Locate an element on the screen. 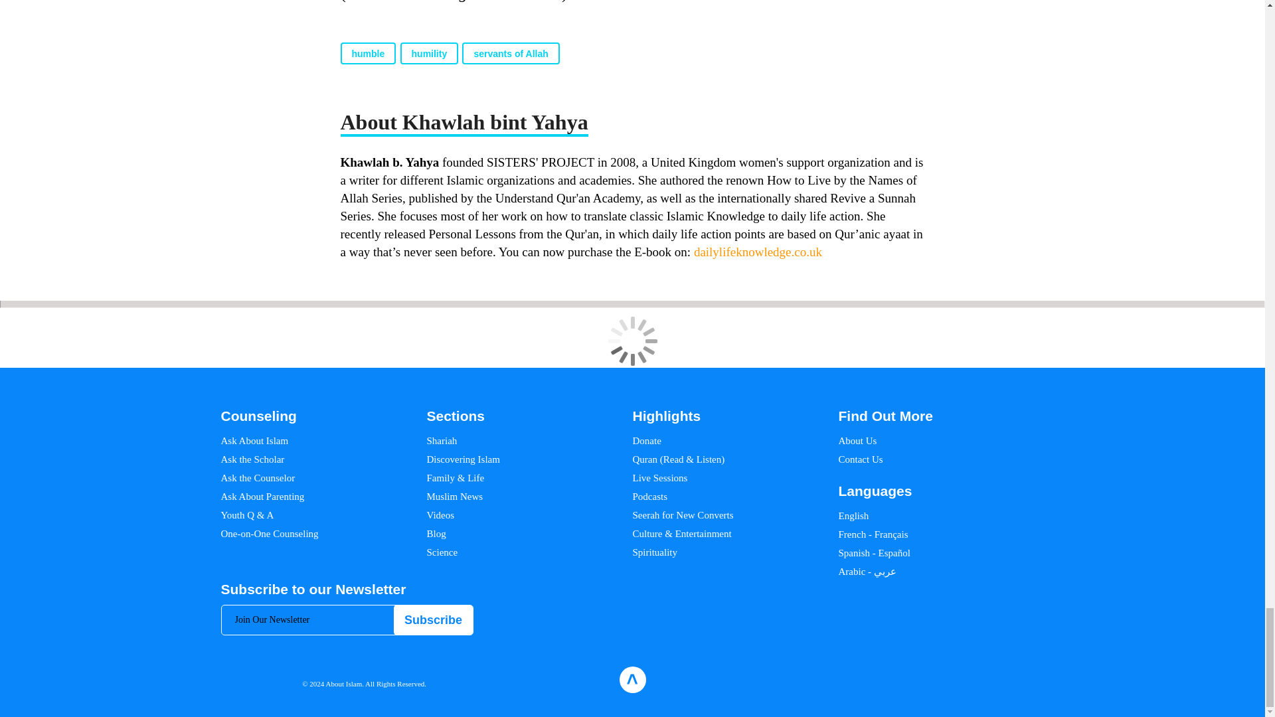 The image size is (1275, 717). googleplus is located at coordinates (998, 680).